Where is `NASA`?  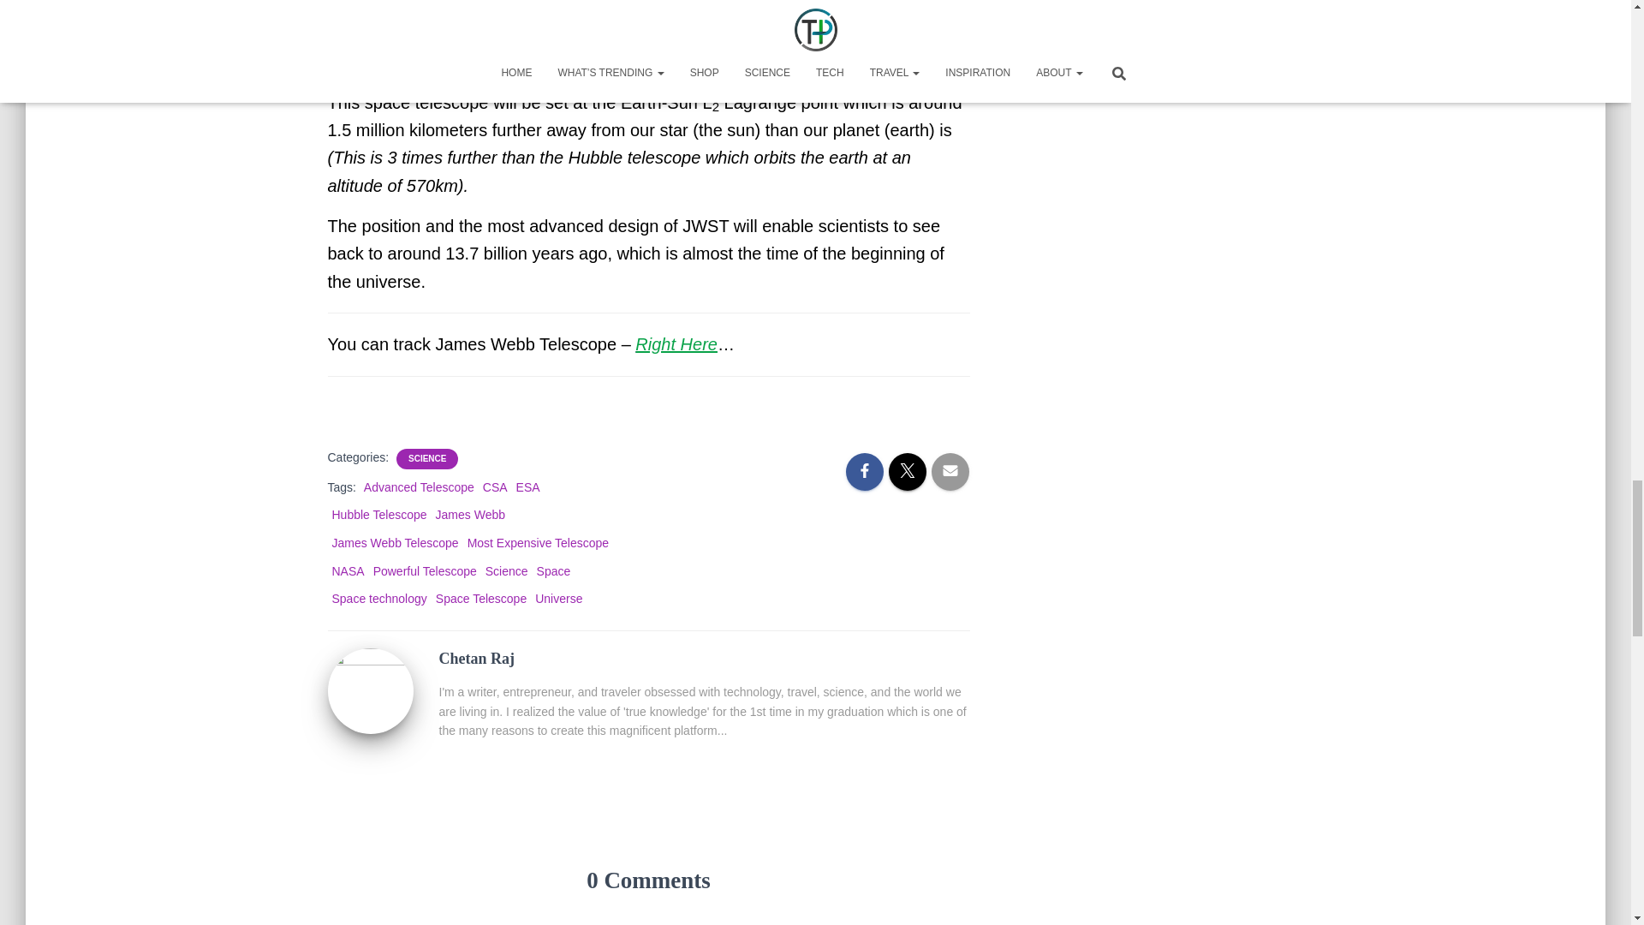
NASA is located at coordinates (348, 570).